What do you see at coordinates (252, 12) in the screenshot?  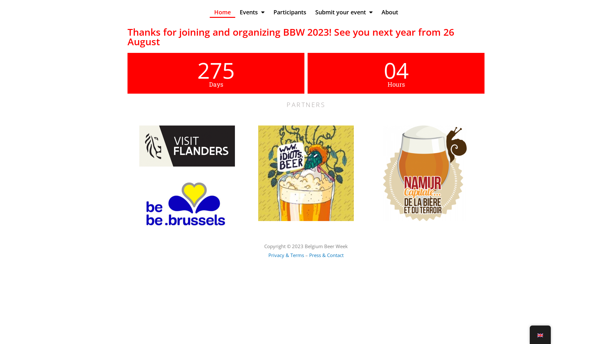 I see `Events` at bounding box center [252, 12].